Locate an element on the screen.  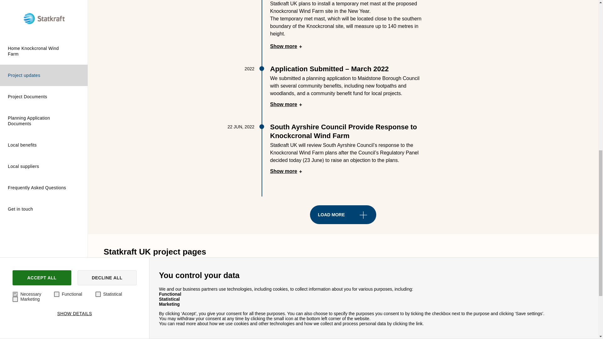
projects.statkraft.co.uk is located at coordinates (556, 53).